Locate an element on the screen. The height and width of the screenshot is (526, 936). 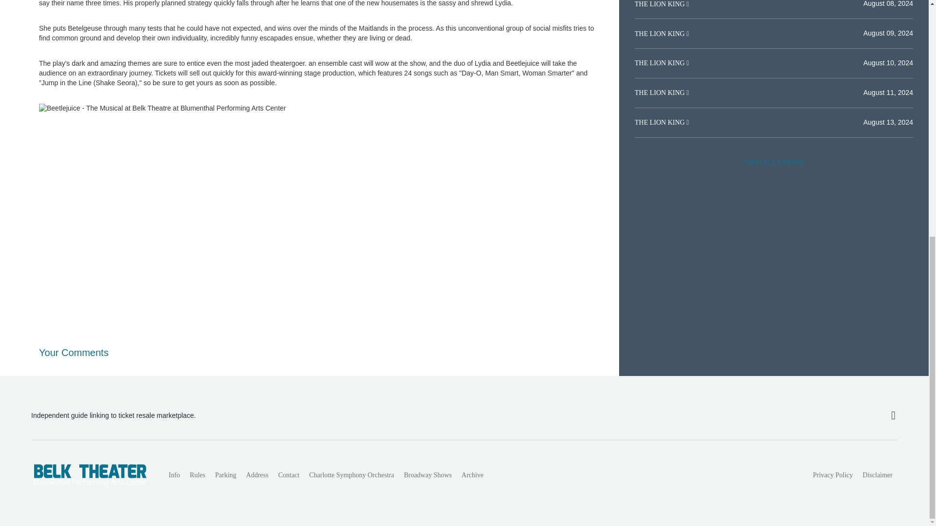
Charlotte Symphony Orchestra is located at coordinates (351, 475).